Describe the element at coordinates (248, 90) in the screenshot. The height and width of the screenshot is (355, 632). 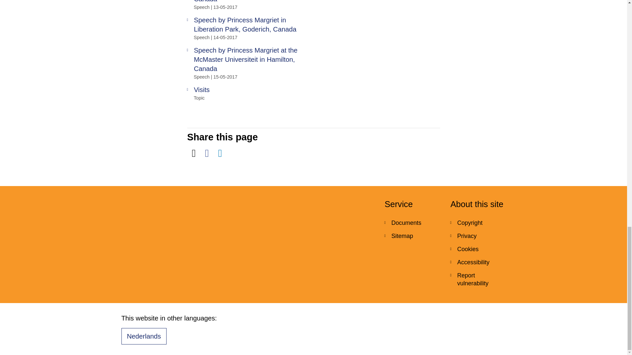
I see `Visits` at that location.